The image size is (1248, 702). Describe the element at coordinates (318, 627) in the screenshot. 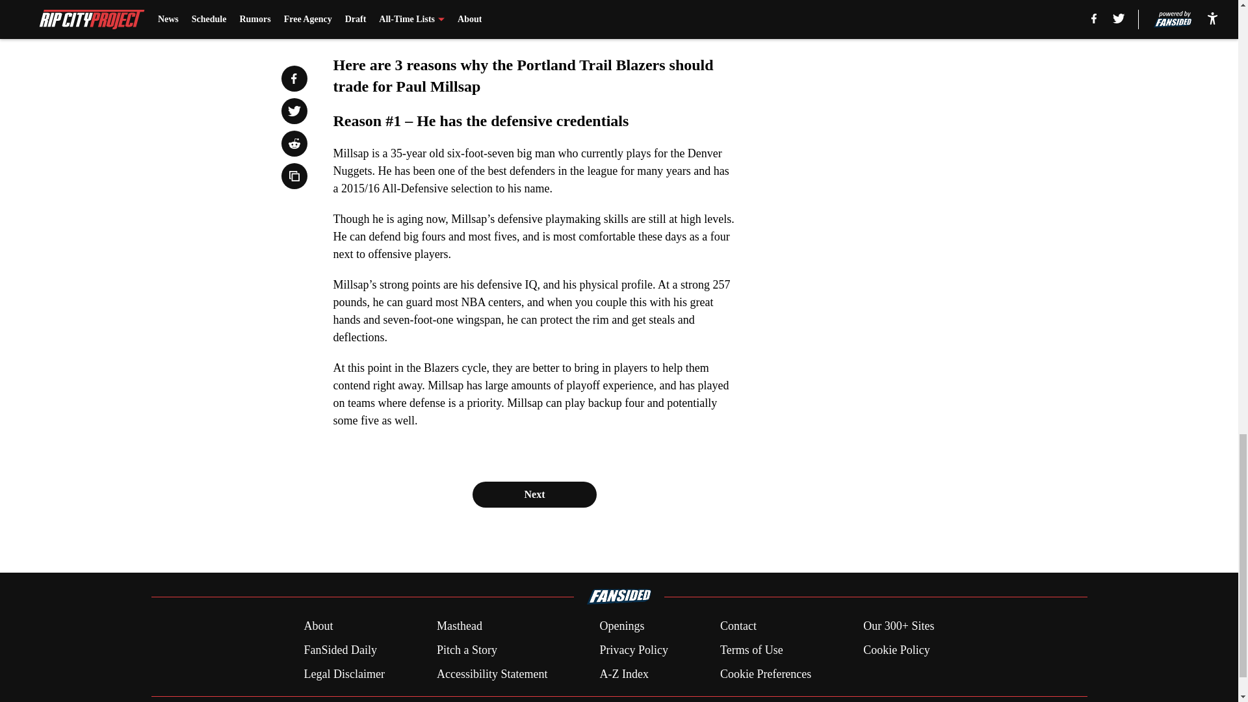

I see `About` at that location.